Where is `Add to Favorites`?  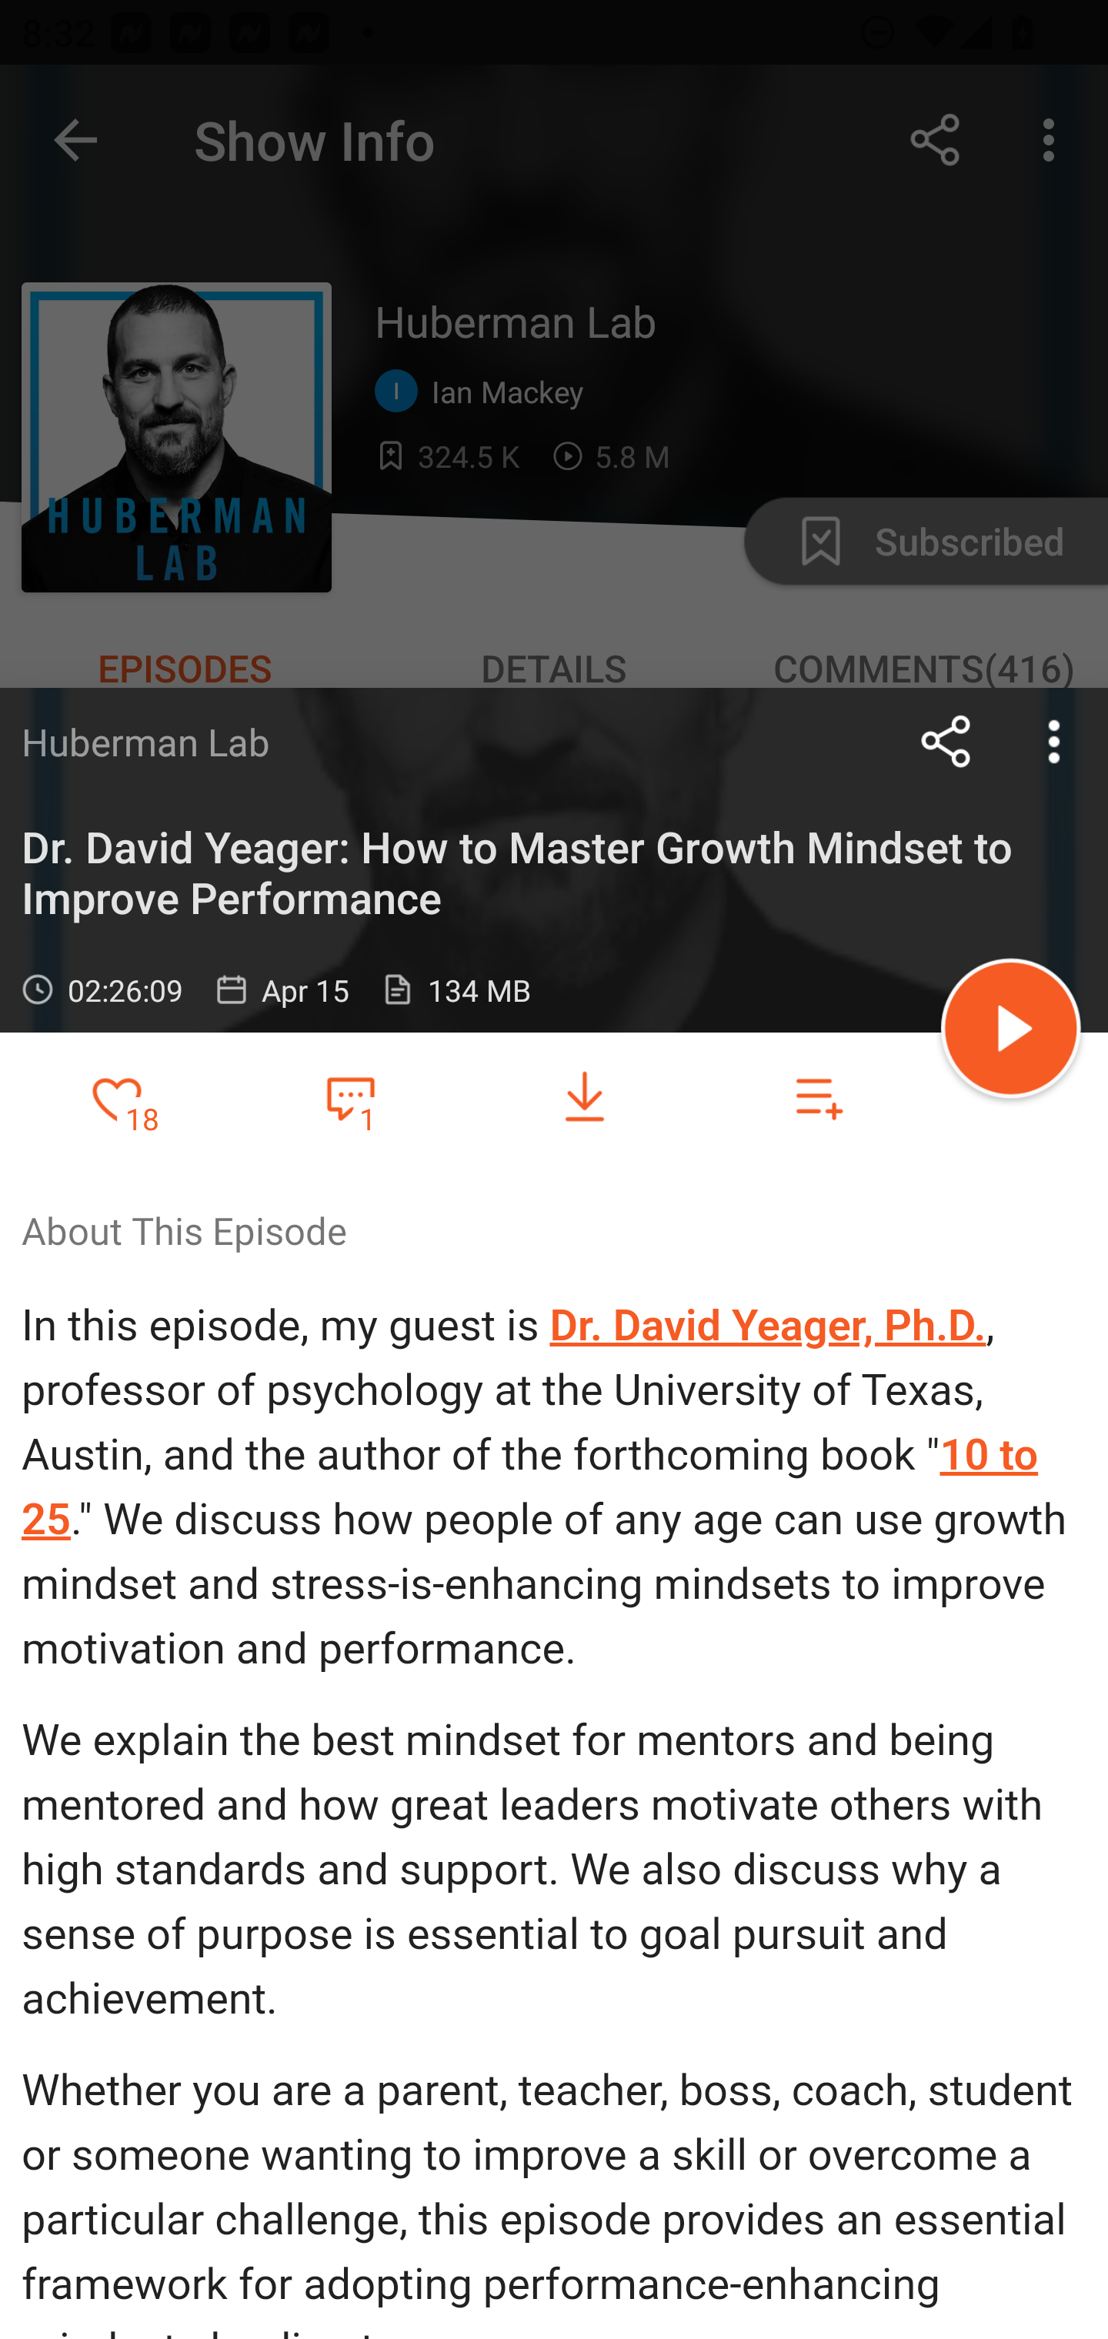 Add to Favorites is located at coordinates (117, 1097).